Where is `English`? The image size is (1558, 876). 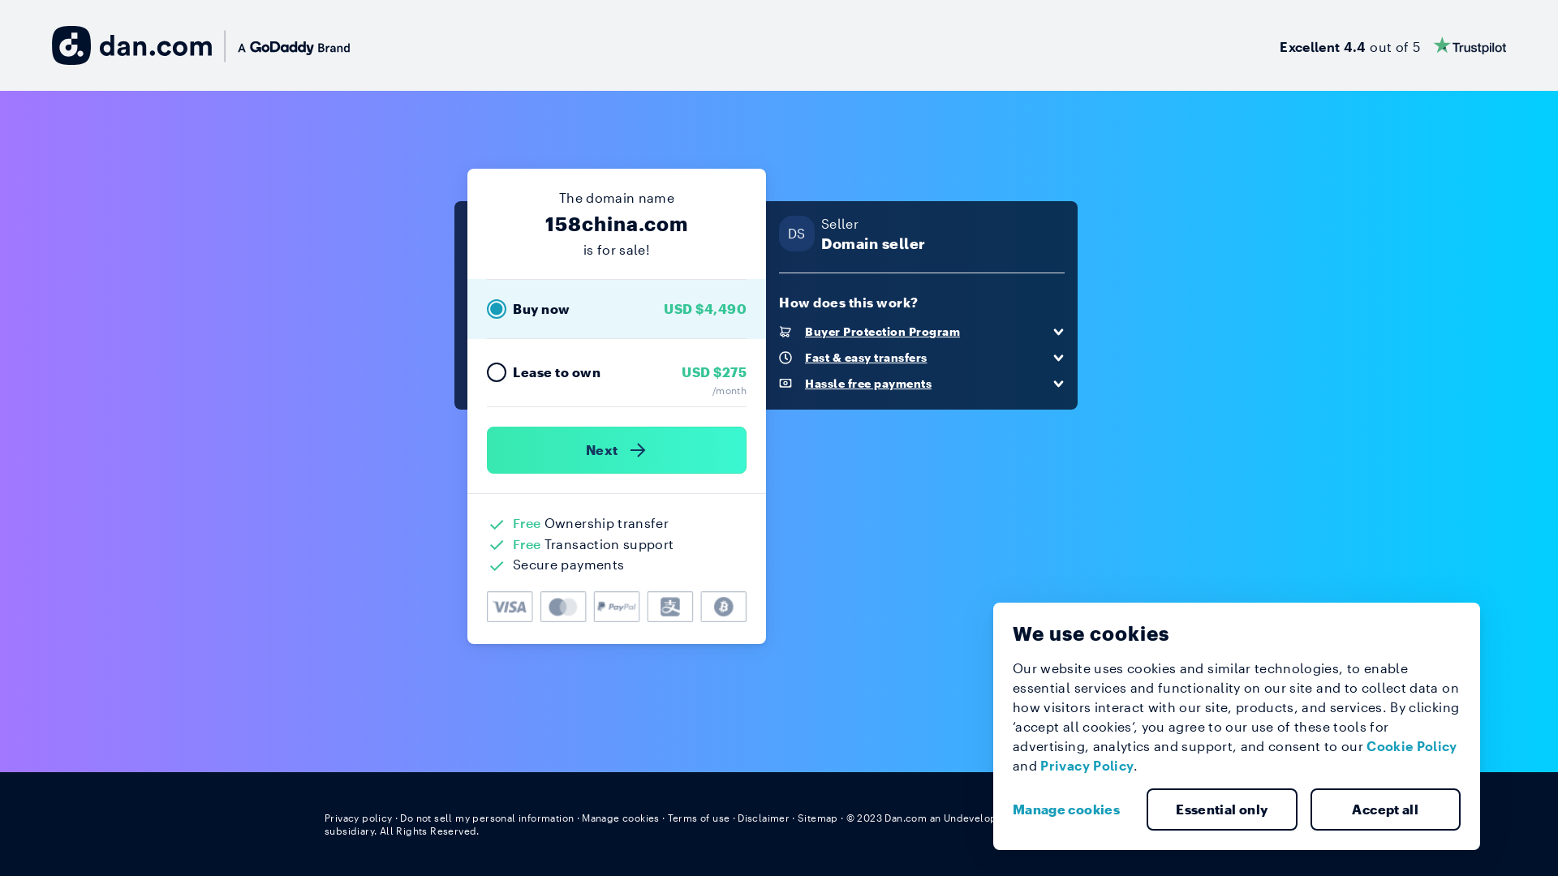
English is located at coordinates (1203, 818).